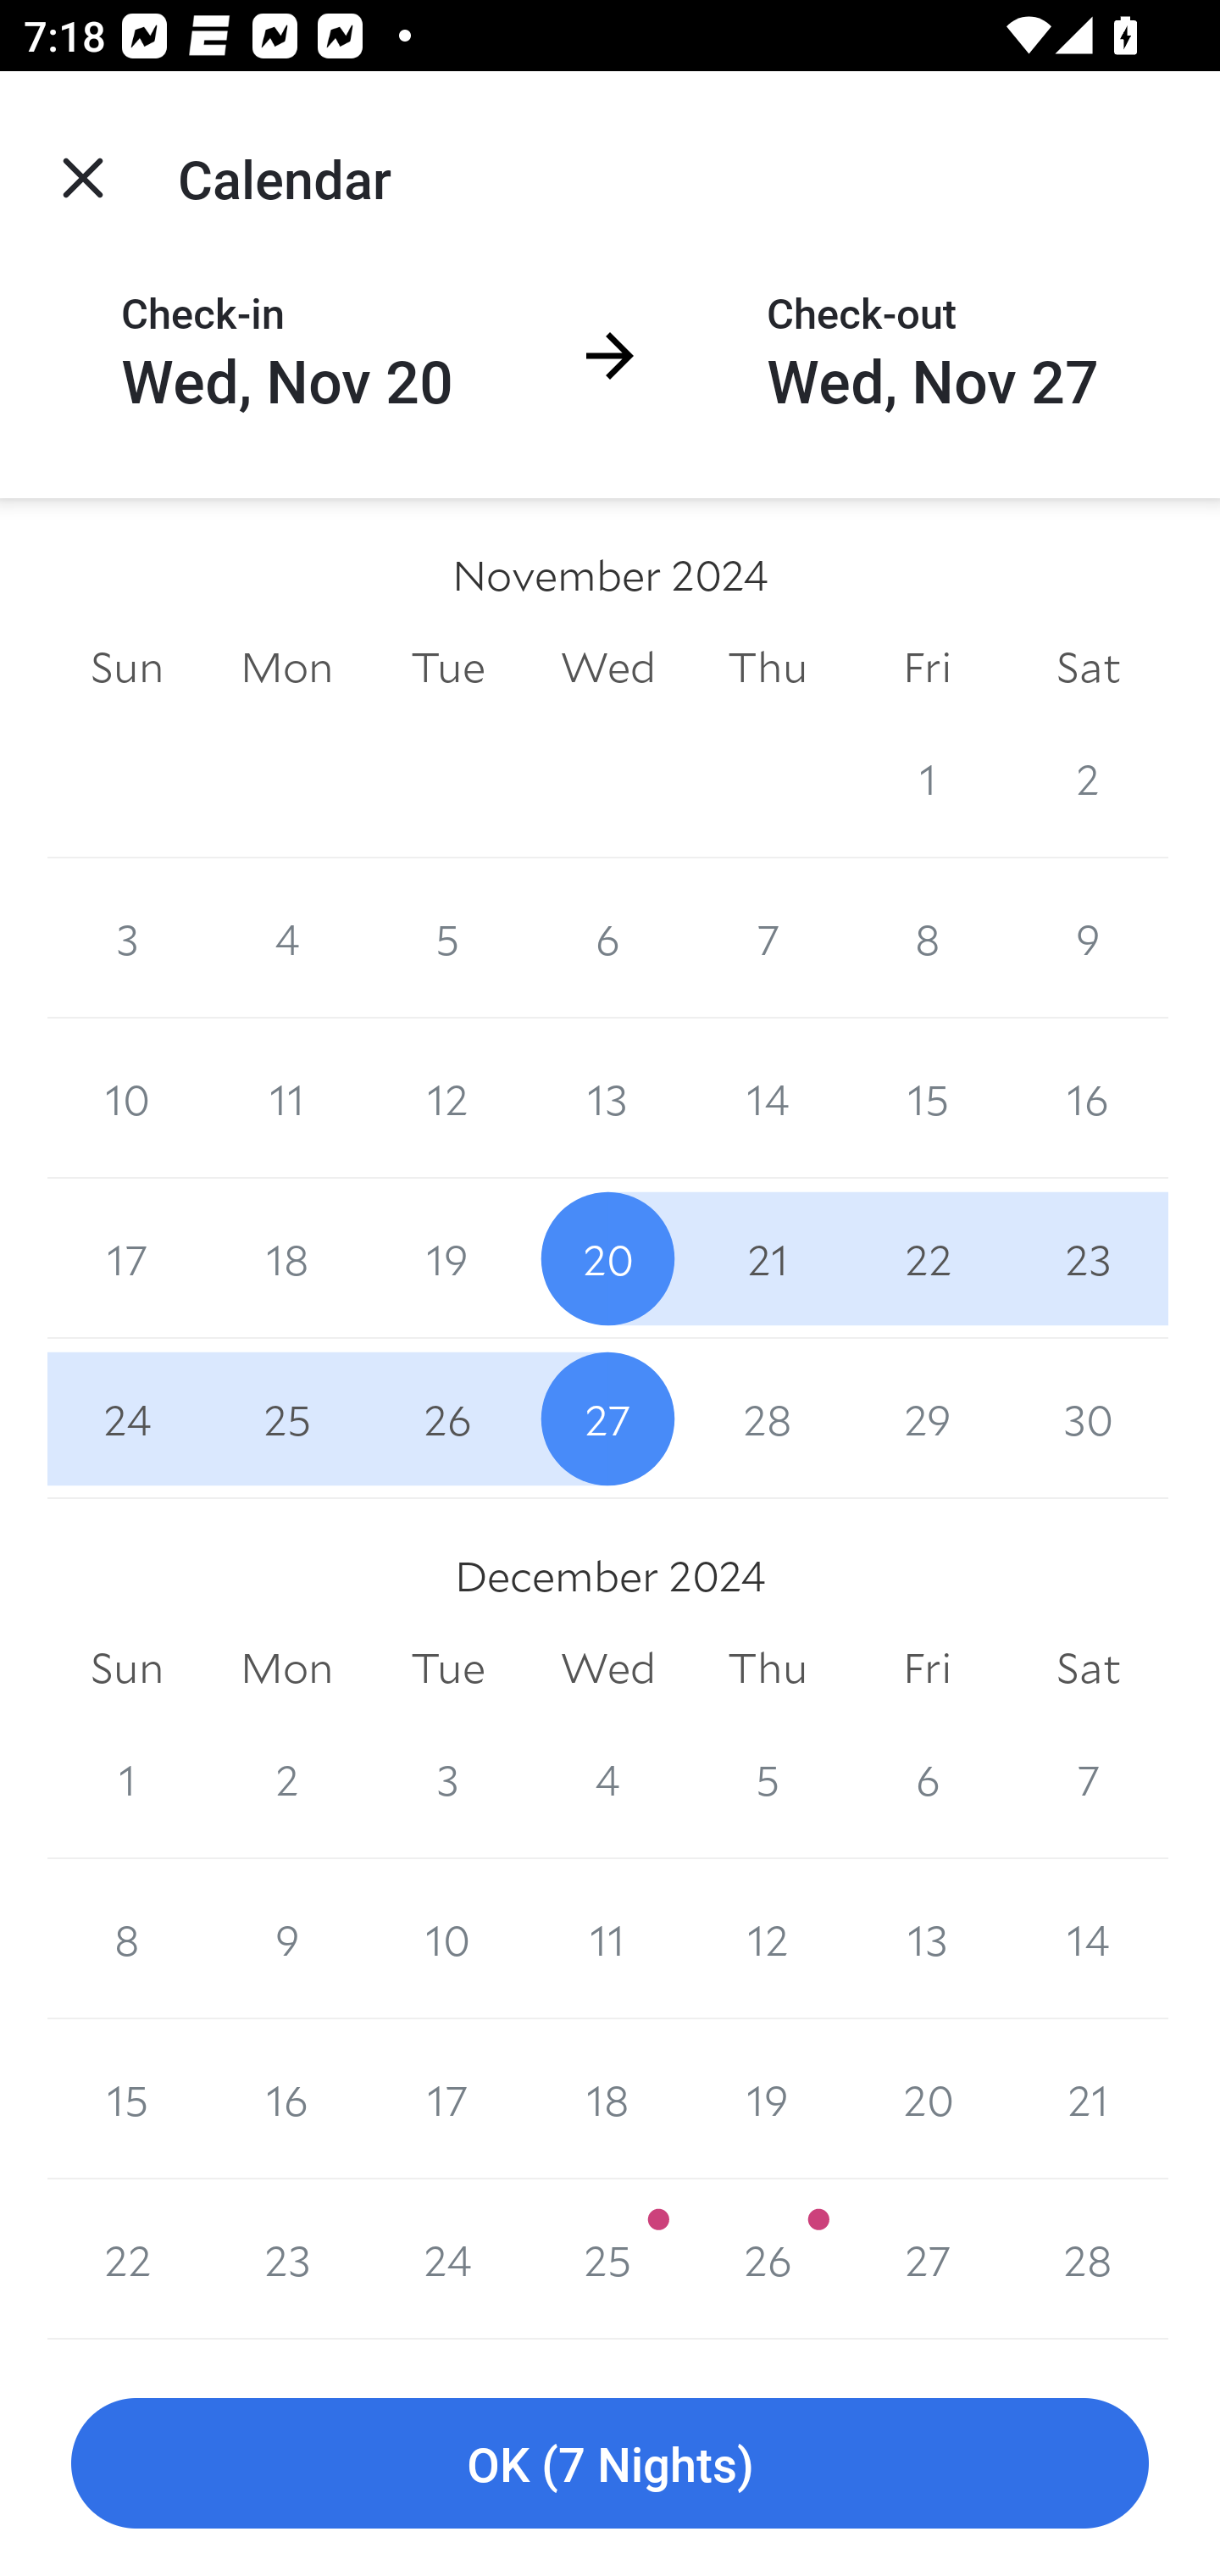  I want to click on Tue, so click(447, 1669).